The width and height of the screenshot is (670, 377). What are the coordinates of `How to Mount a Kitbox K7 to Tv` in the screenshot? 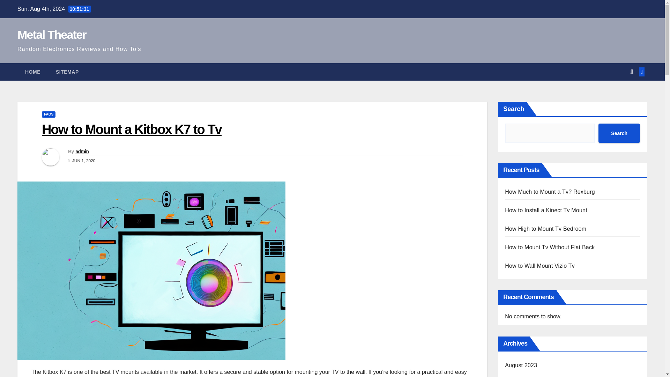 It's located at (132, 129).